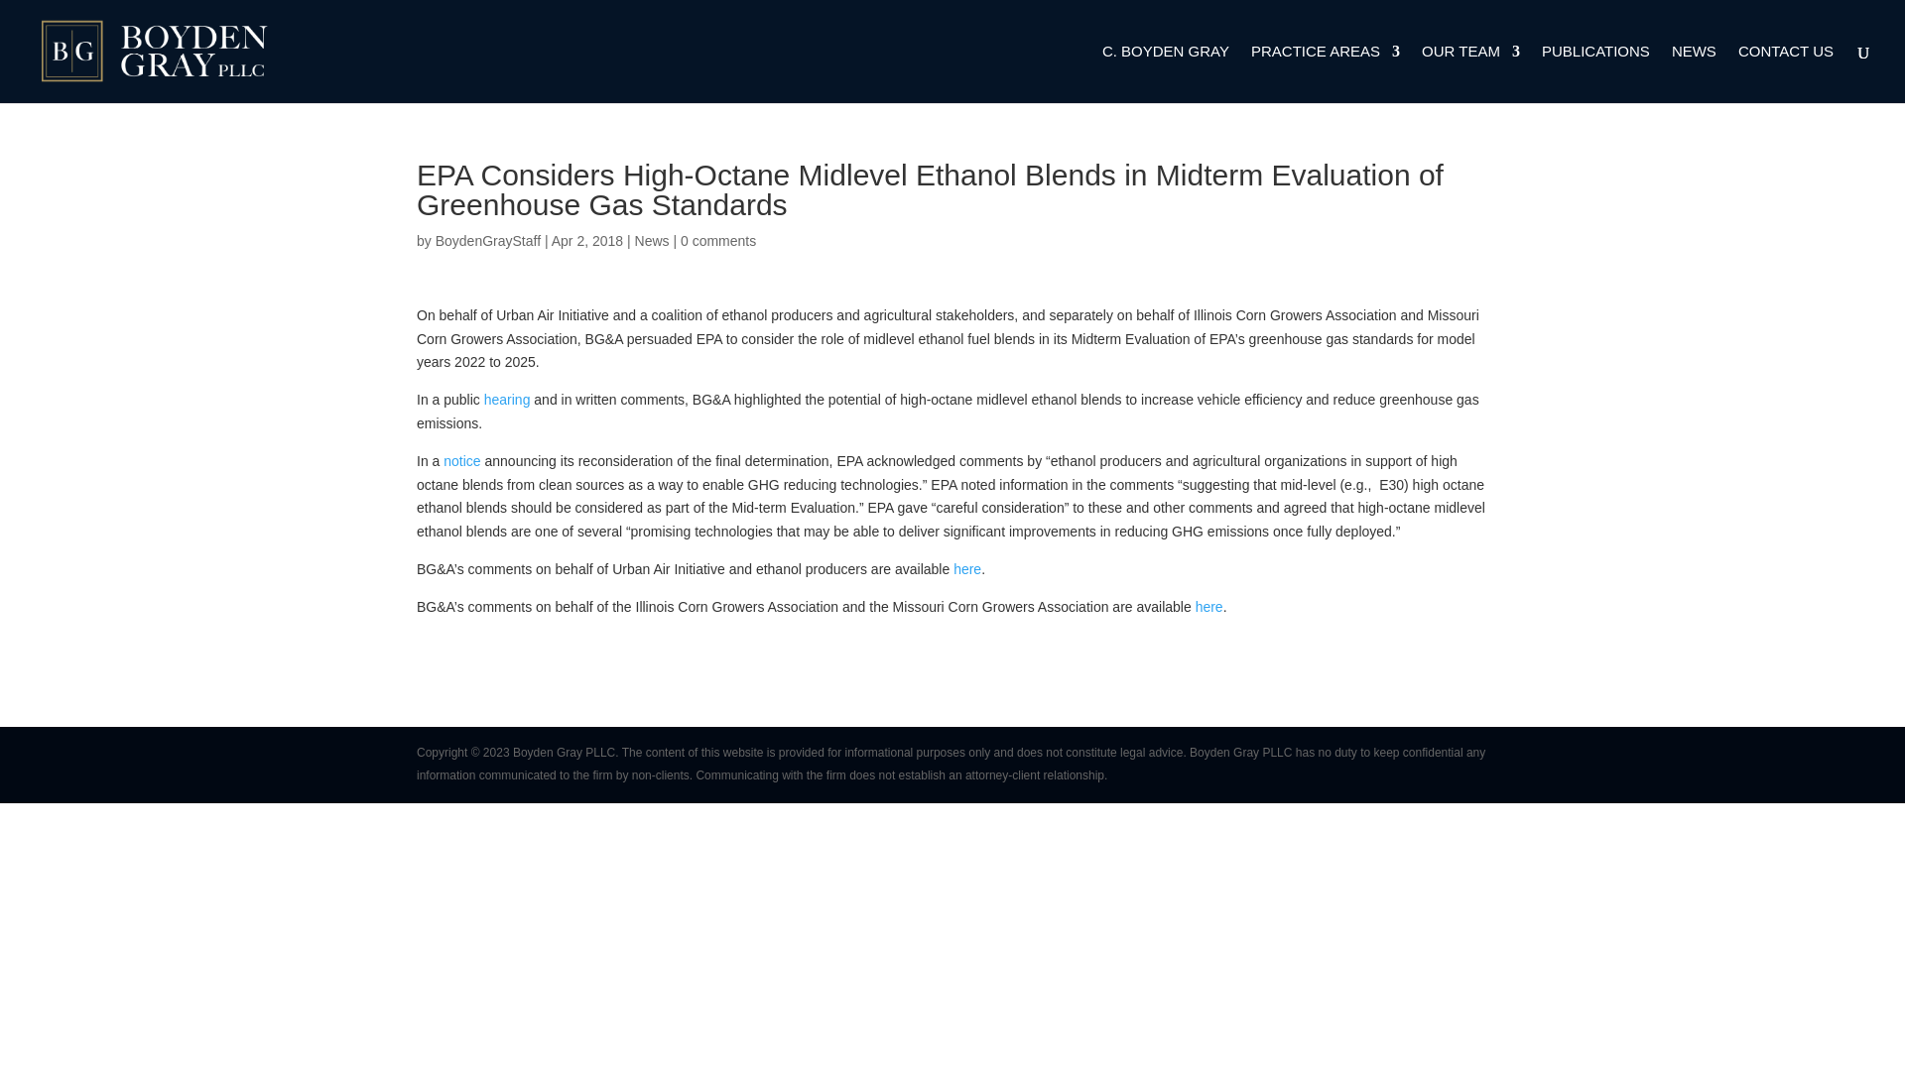 The height and width of the screenshot is (1071, 1905). I want to click on CONTACT US, so click(1785, 73).